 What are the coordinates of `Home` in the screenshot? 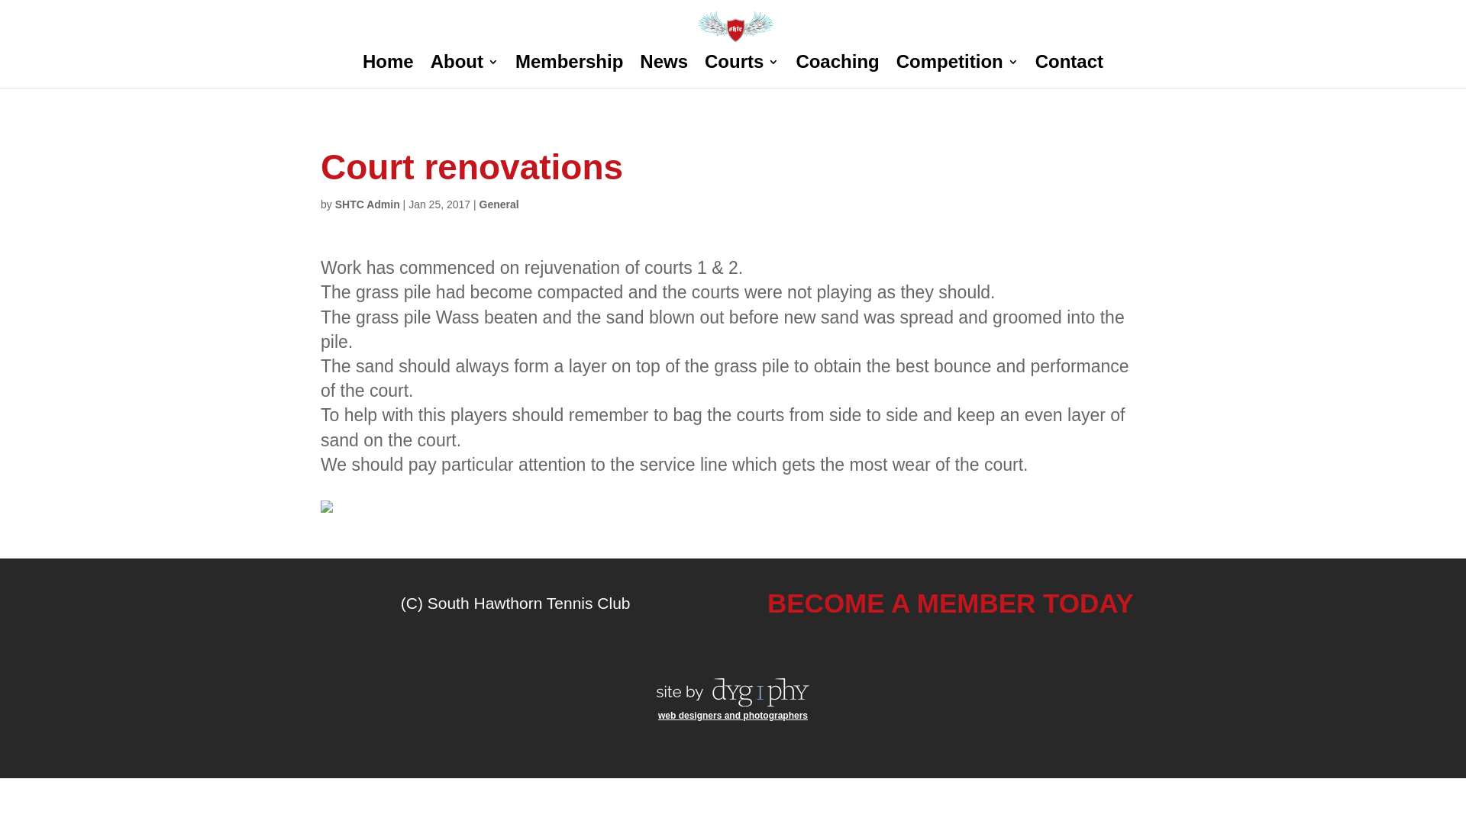 It's located at (388, 72).